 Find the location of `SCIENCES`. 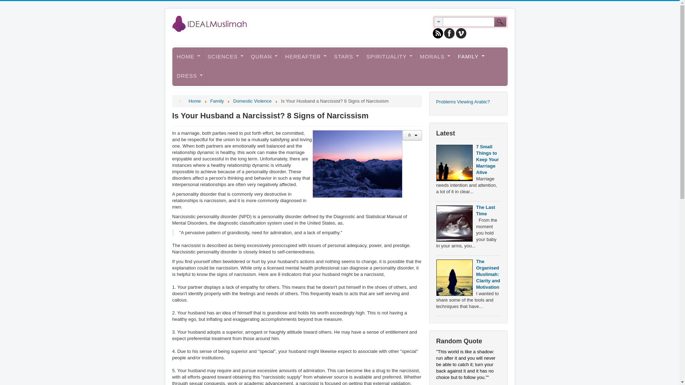

SCIENCES is located at coordinates (224, 57).